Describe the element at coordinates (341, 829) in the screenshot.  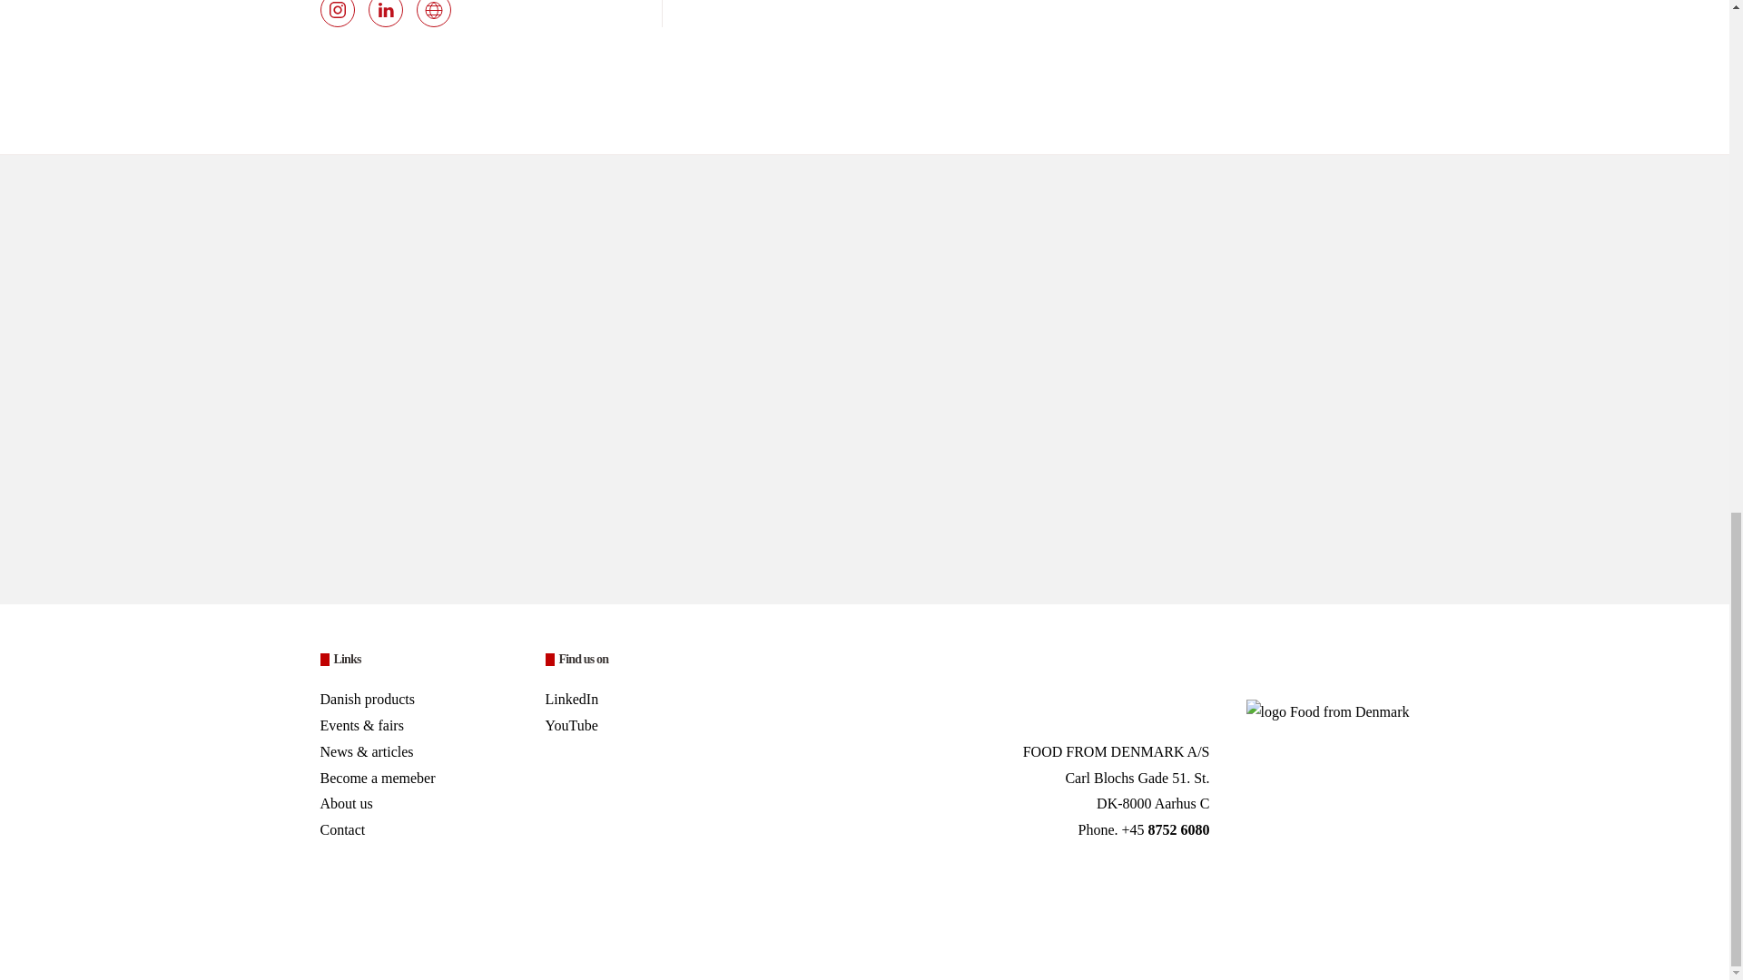
I see `Contact` at that location.